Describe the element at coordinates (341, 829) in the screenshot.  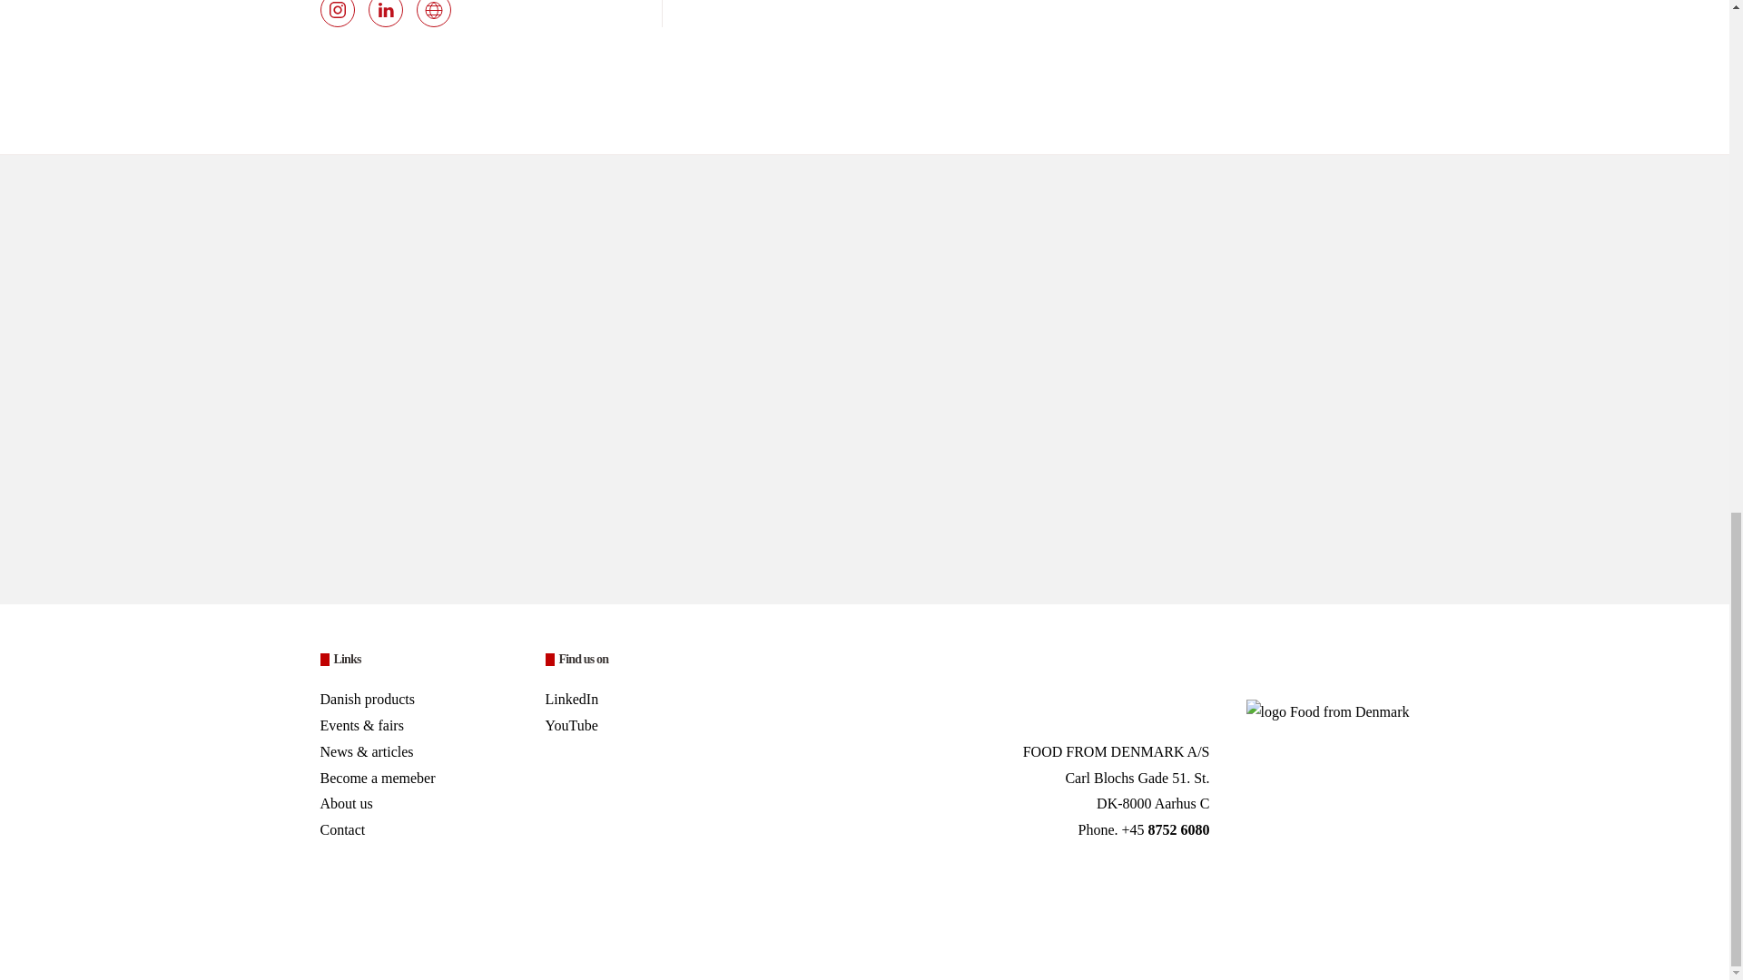
I see `Contact` at that location.